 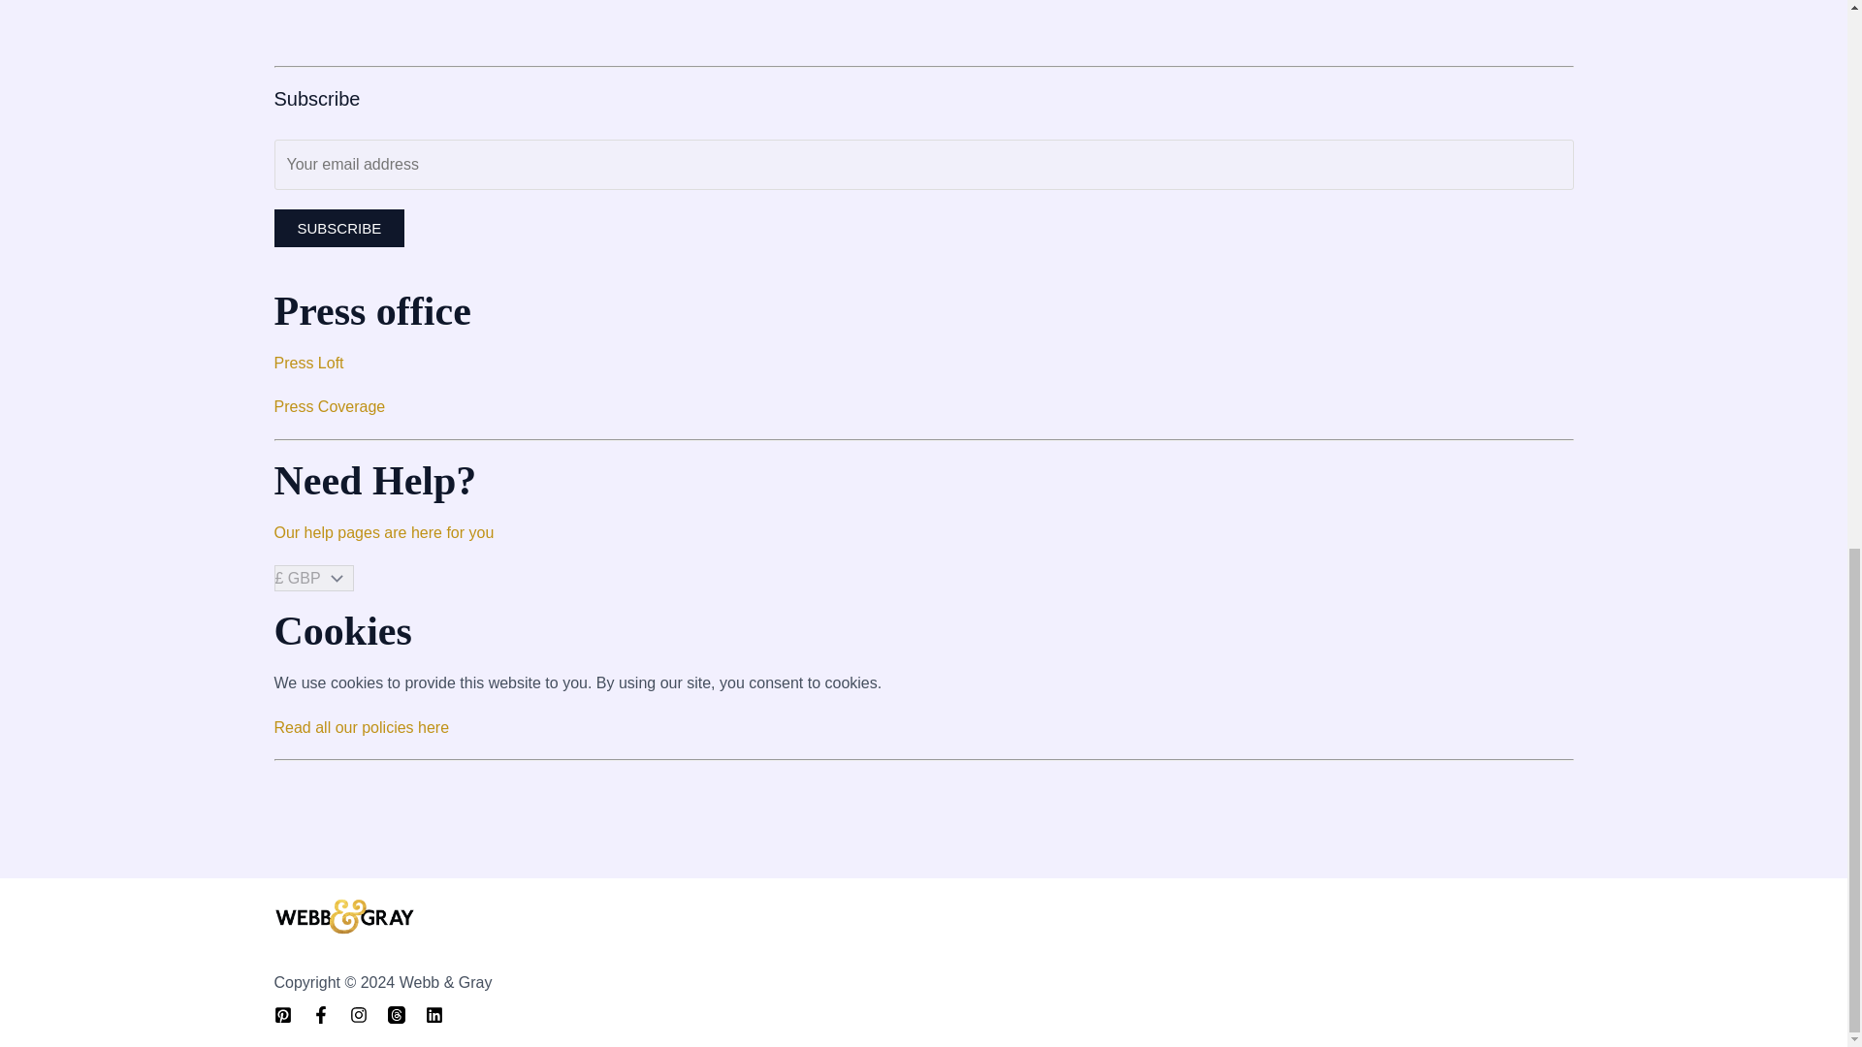 What do you see at coordinates (338, 228) in the screenshot?
I see `SUBSCRIBE` at bounding box center [338, 228].